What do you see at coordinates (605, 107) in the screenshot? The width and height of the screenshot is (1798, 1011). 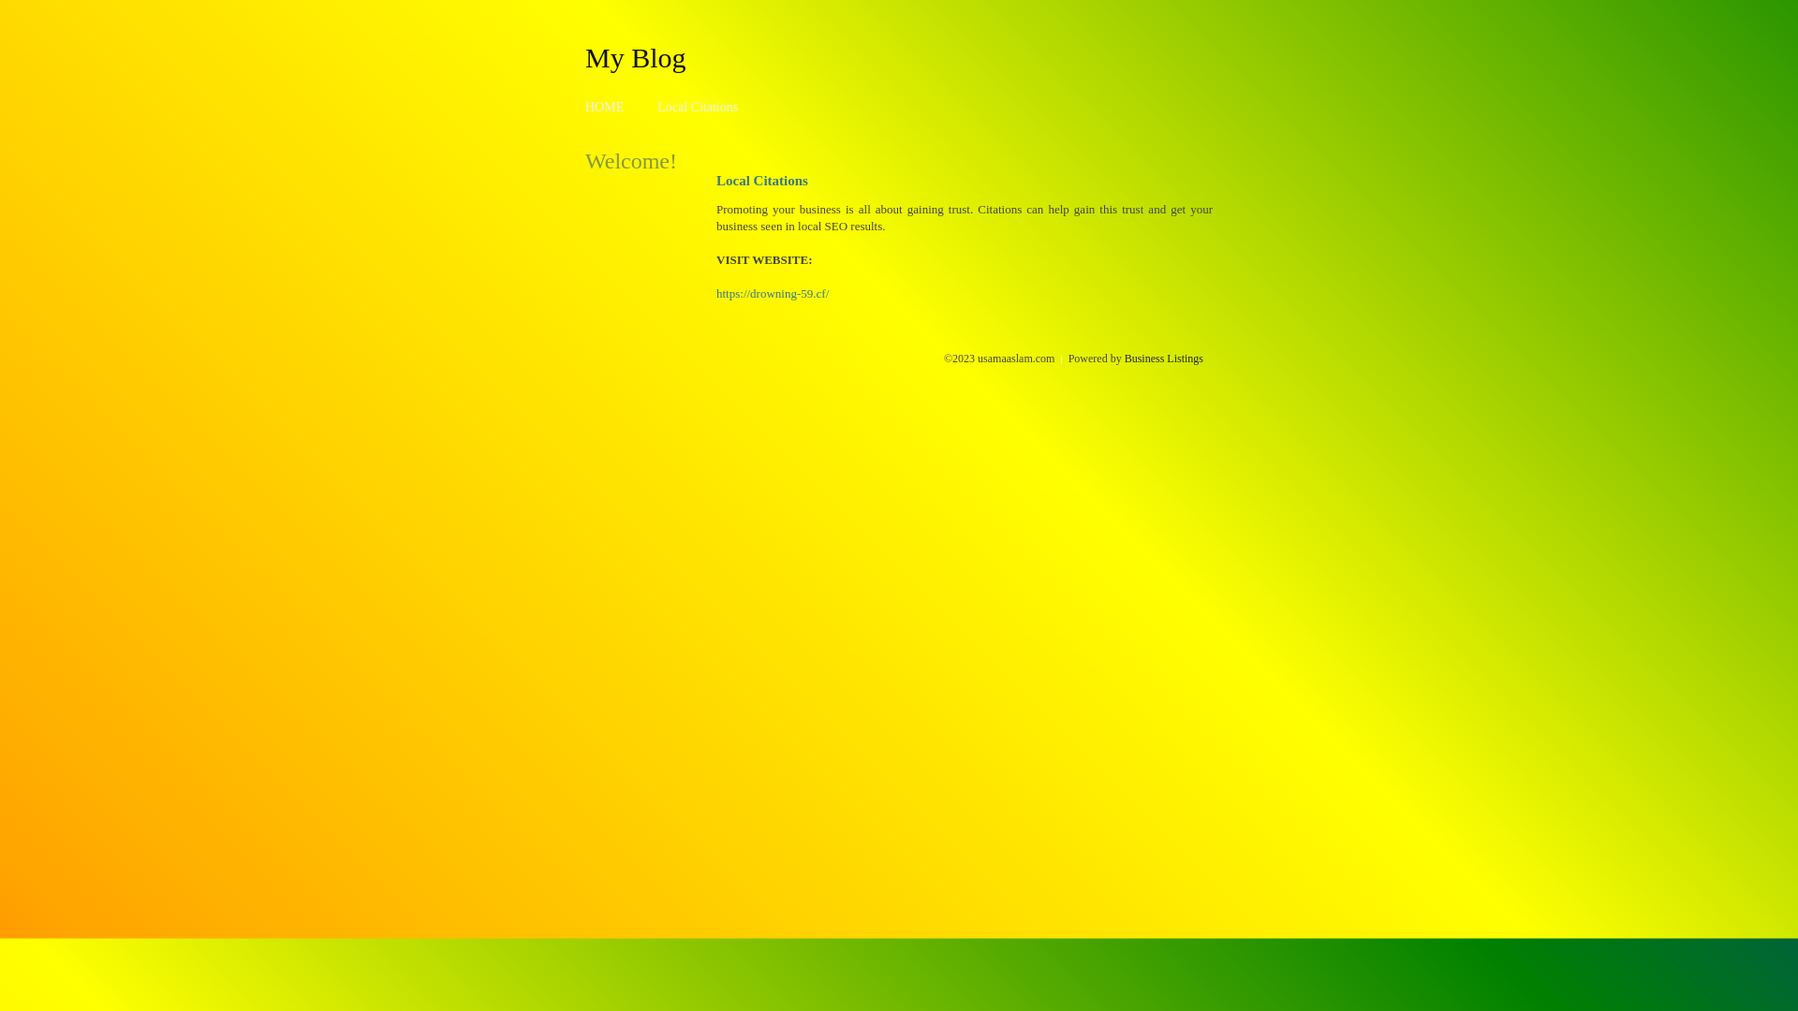 I see `HOME` at bounding box center [605, 107].